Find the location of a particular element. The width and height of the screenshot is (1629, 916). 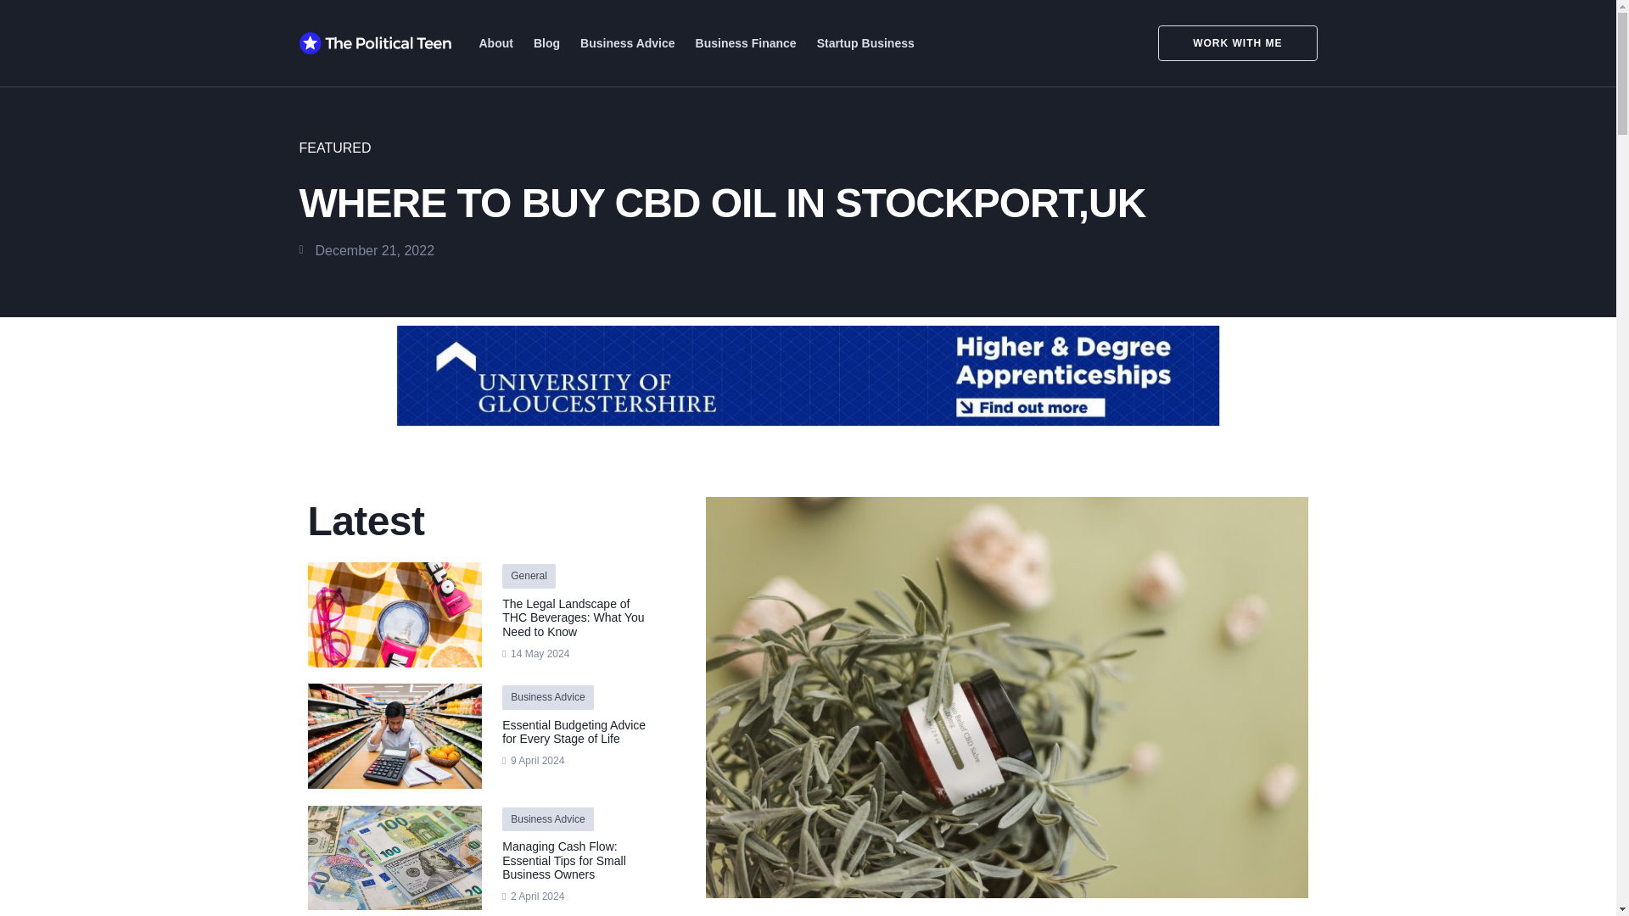

The Legal Landscape of THC Beverages: What You Need to Know is located at coordinates (572, 617).